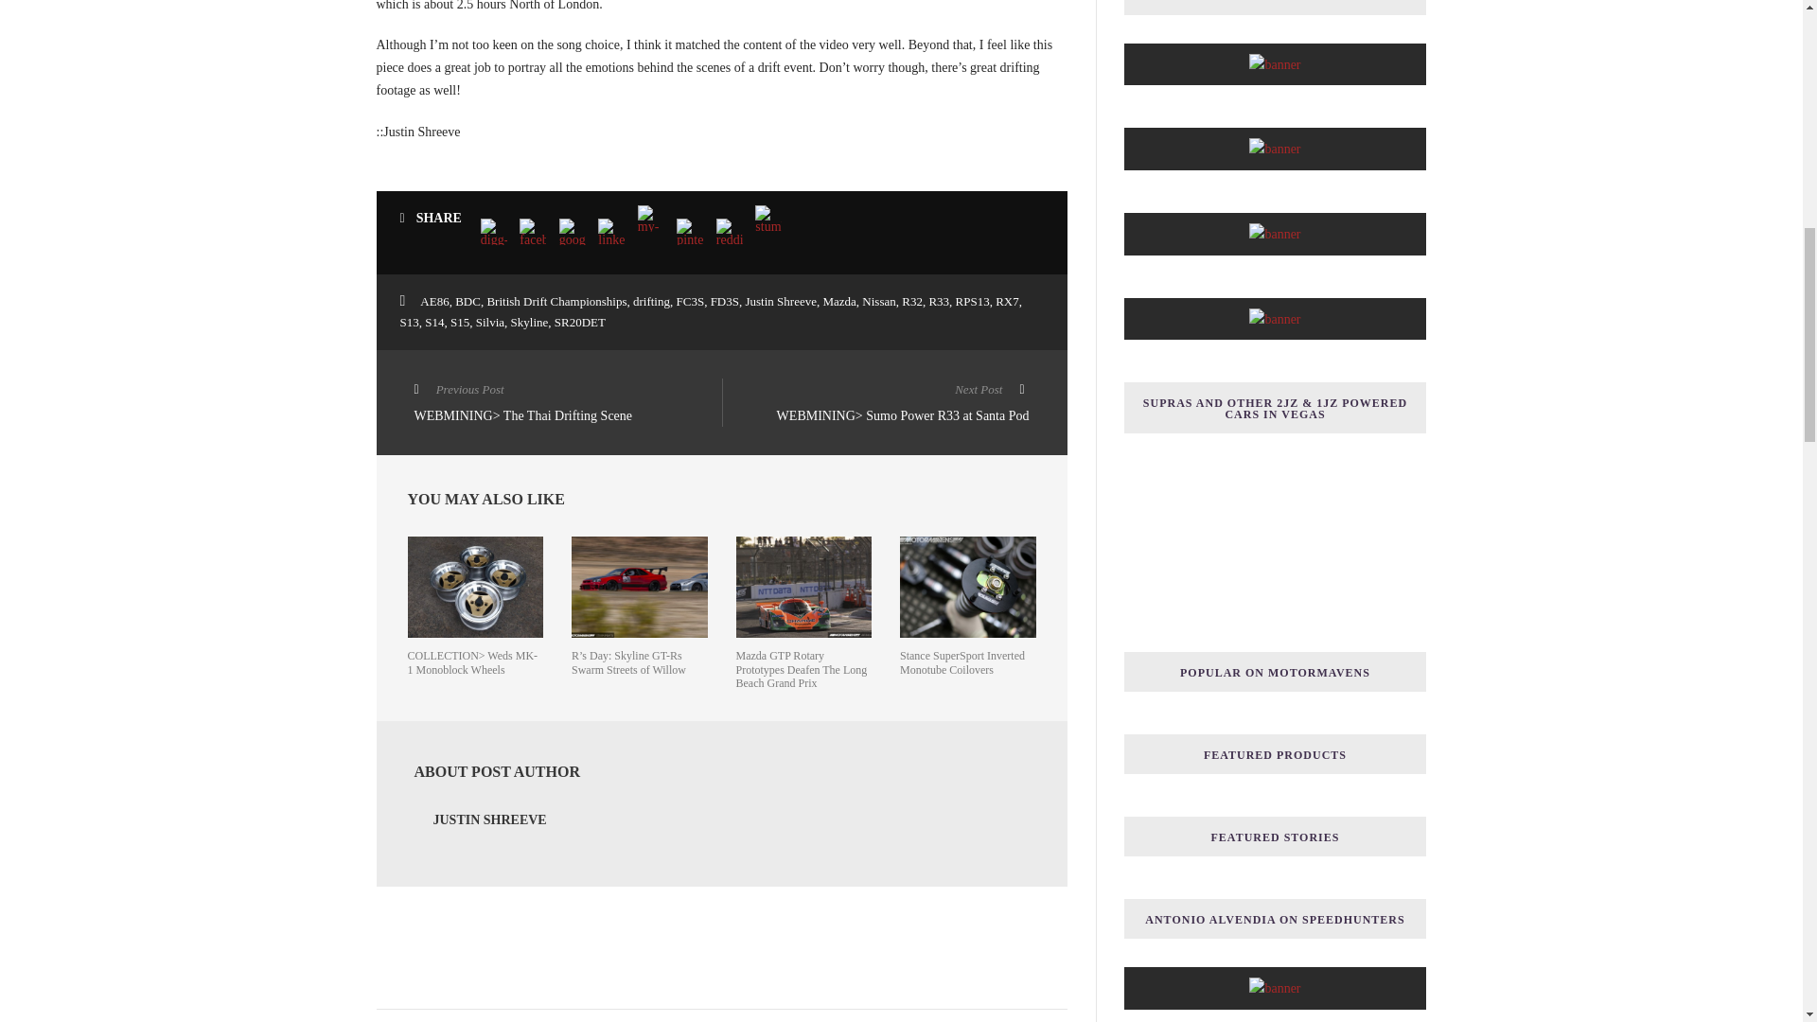  What do you see at coordinates (490, 819) in the screenshot?
I see `Posts by Justin Shreeve` at bounding box center [490, 819].